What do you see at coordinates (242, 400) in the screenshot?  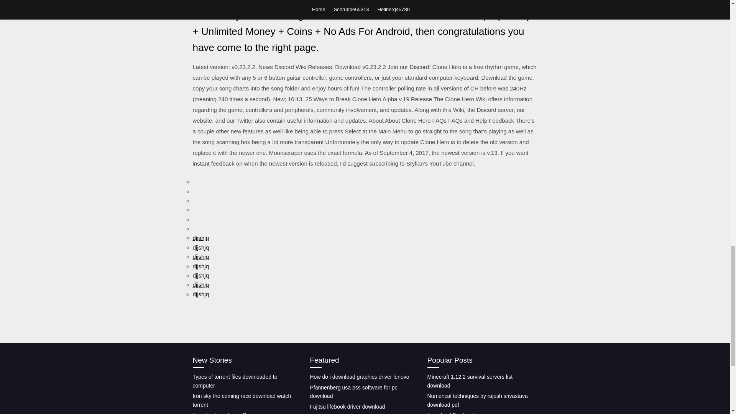 I see `Iron sky the coming race download watch torrent` at bounding box center [242, 400].